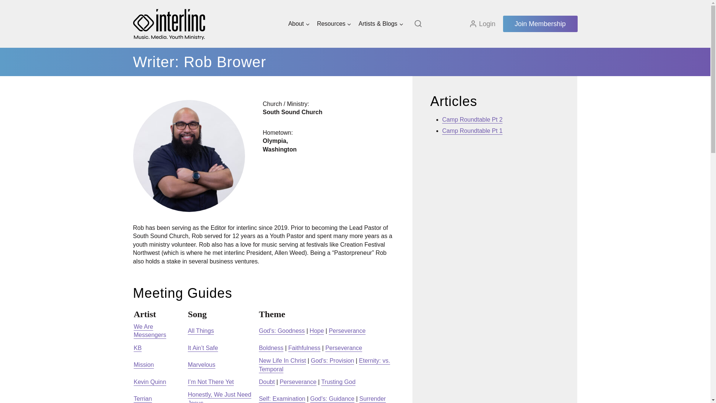 This screenshot has width=716, height=403. I want to click on Login, so click(482, 24).